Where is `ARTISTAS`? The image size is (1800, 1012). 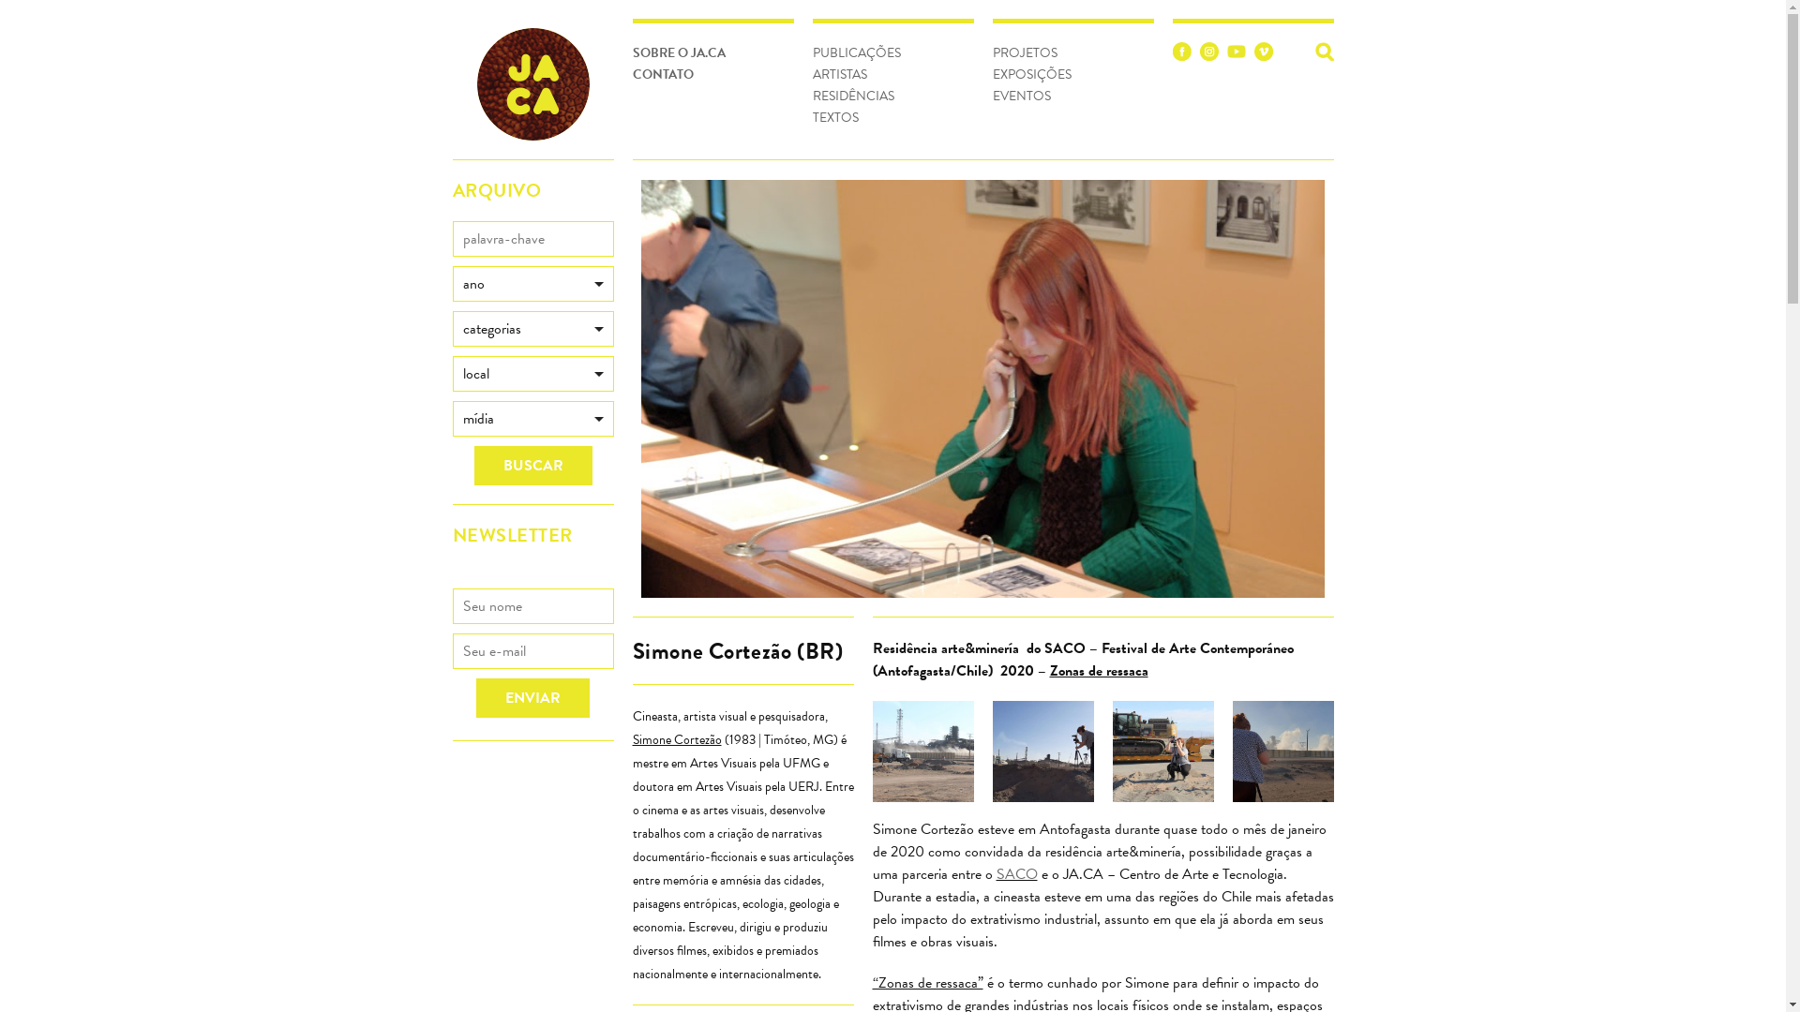 ARTISTAS is located at coordinates (839, 75).